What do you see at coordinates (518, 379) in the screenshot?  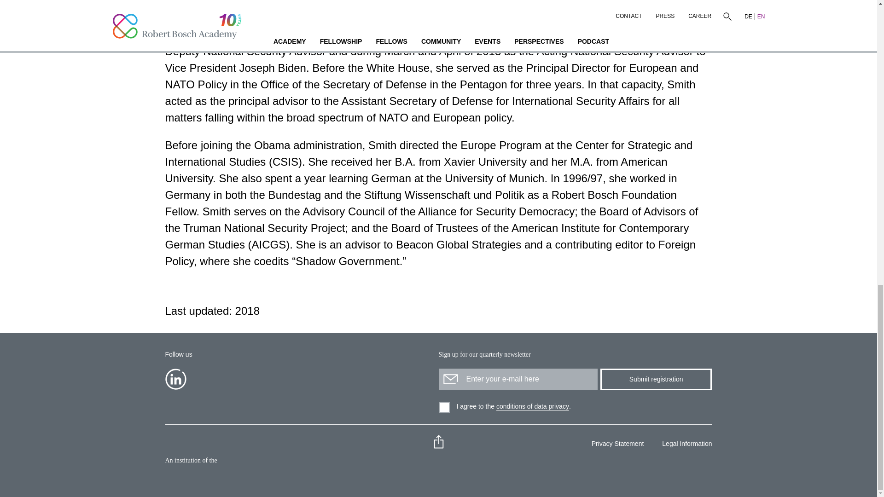 I see `Enter your e-mail here` at bounding box center [518, 379].